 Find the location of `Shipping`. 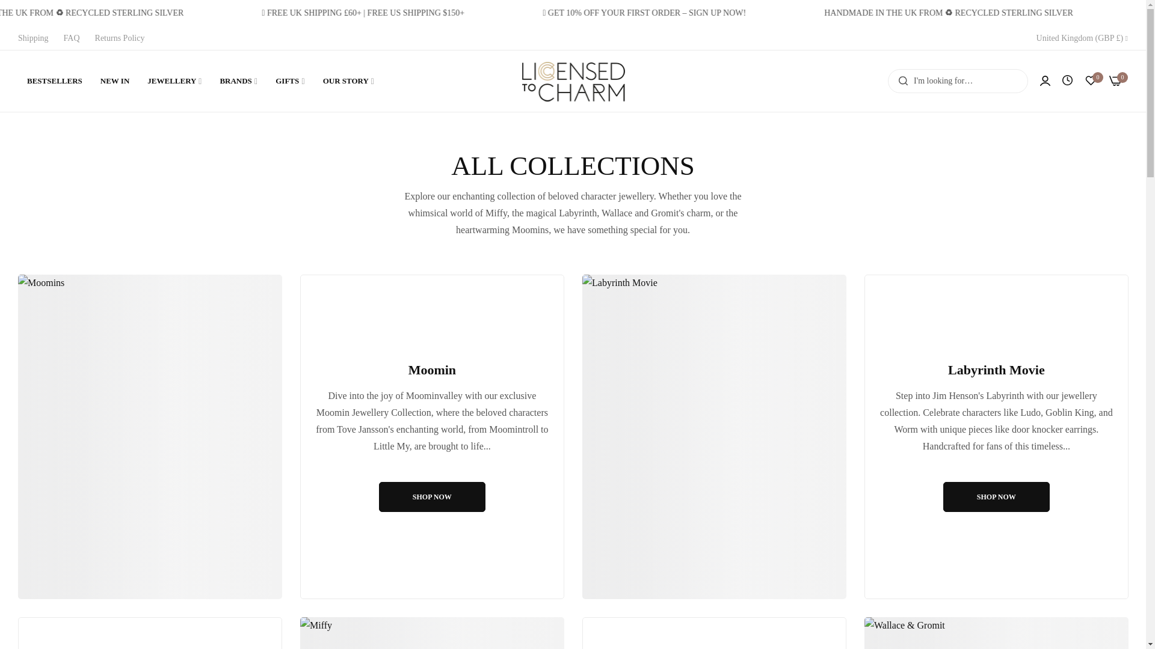

Shipping is located at coordinates (33, 38).